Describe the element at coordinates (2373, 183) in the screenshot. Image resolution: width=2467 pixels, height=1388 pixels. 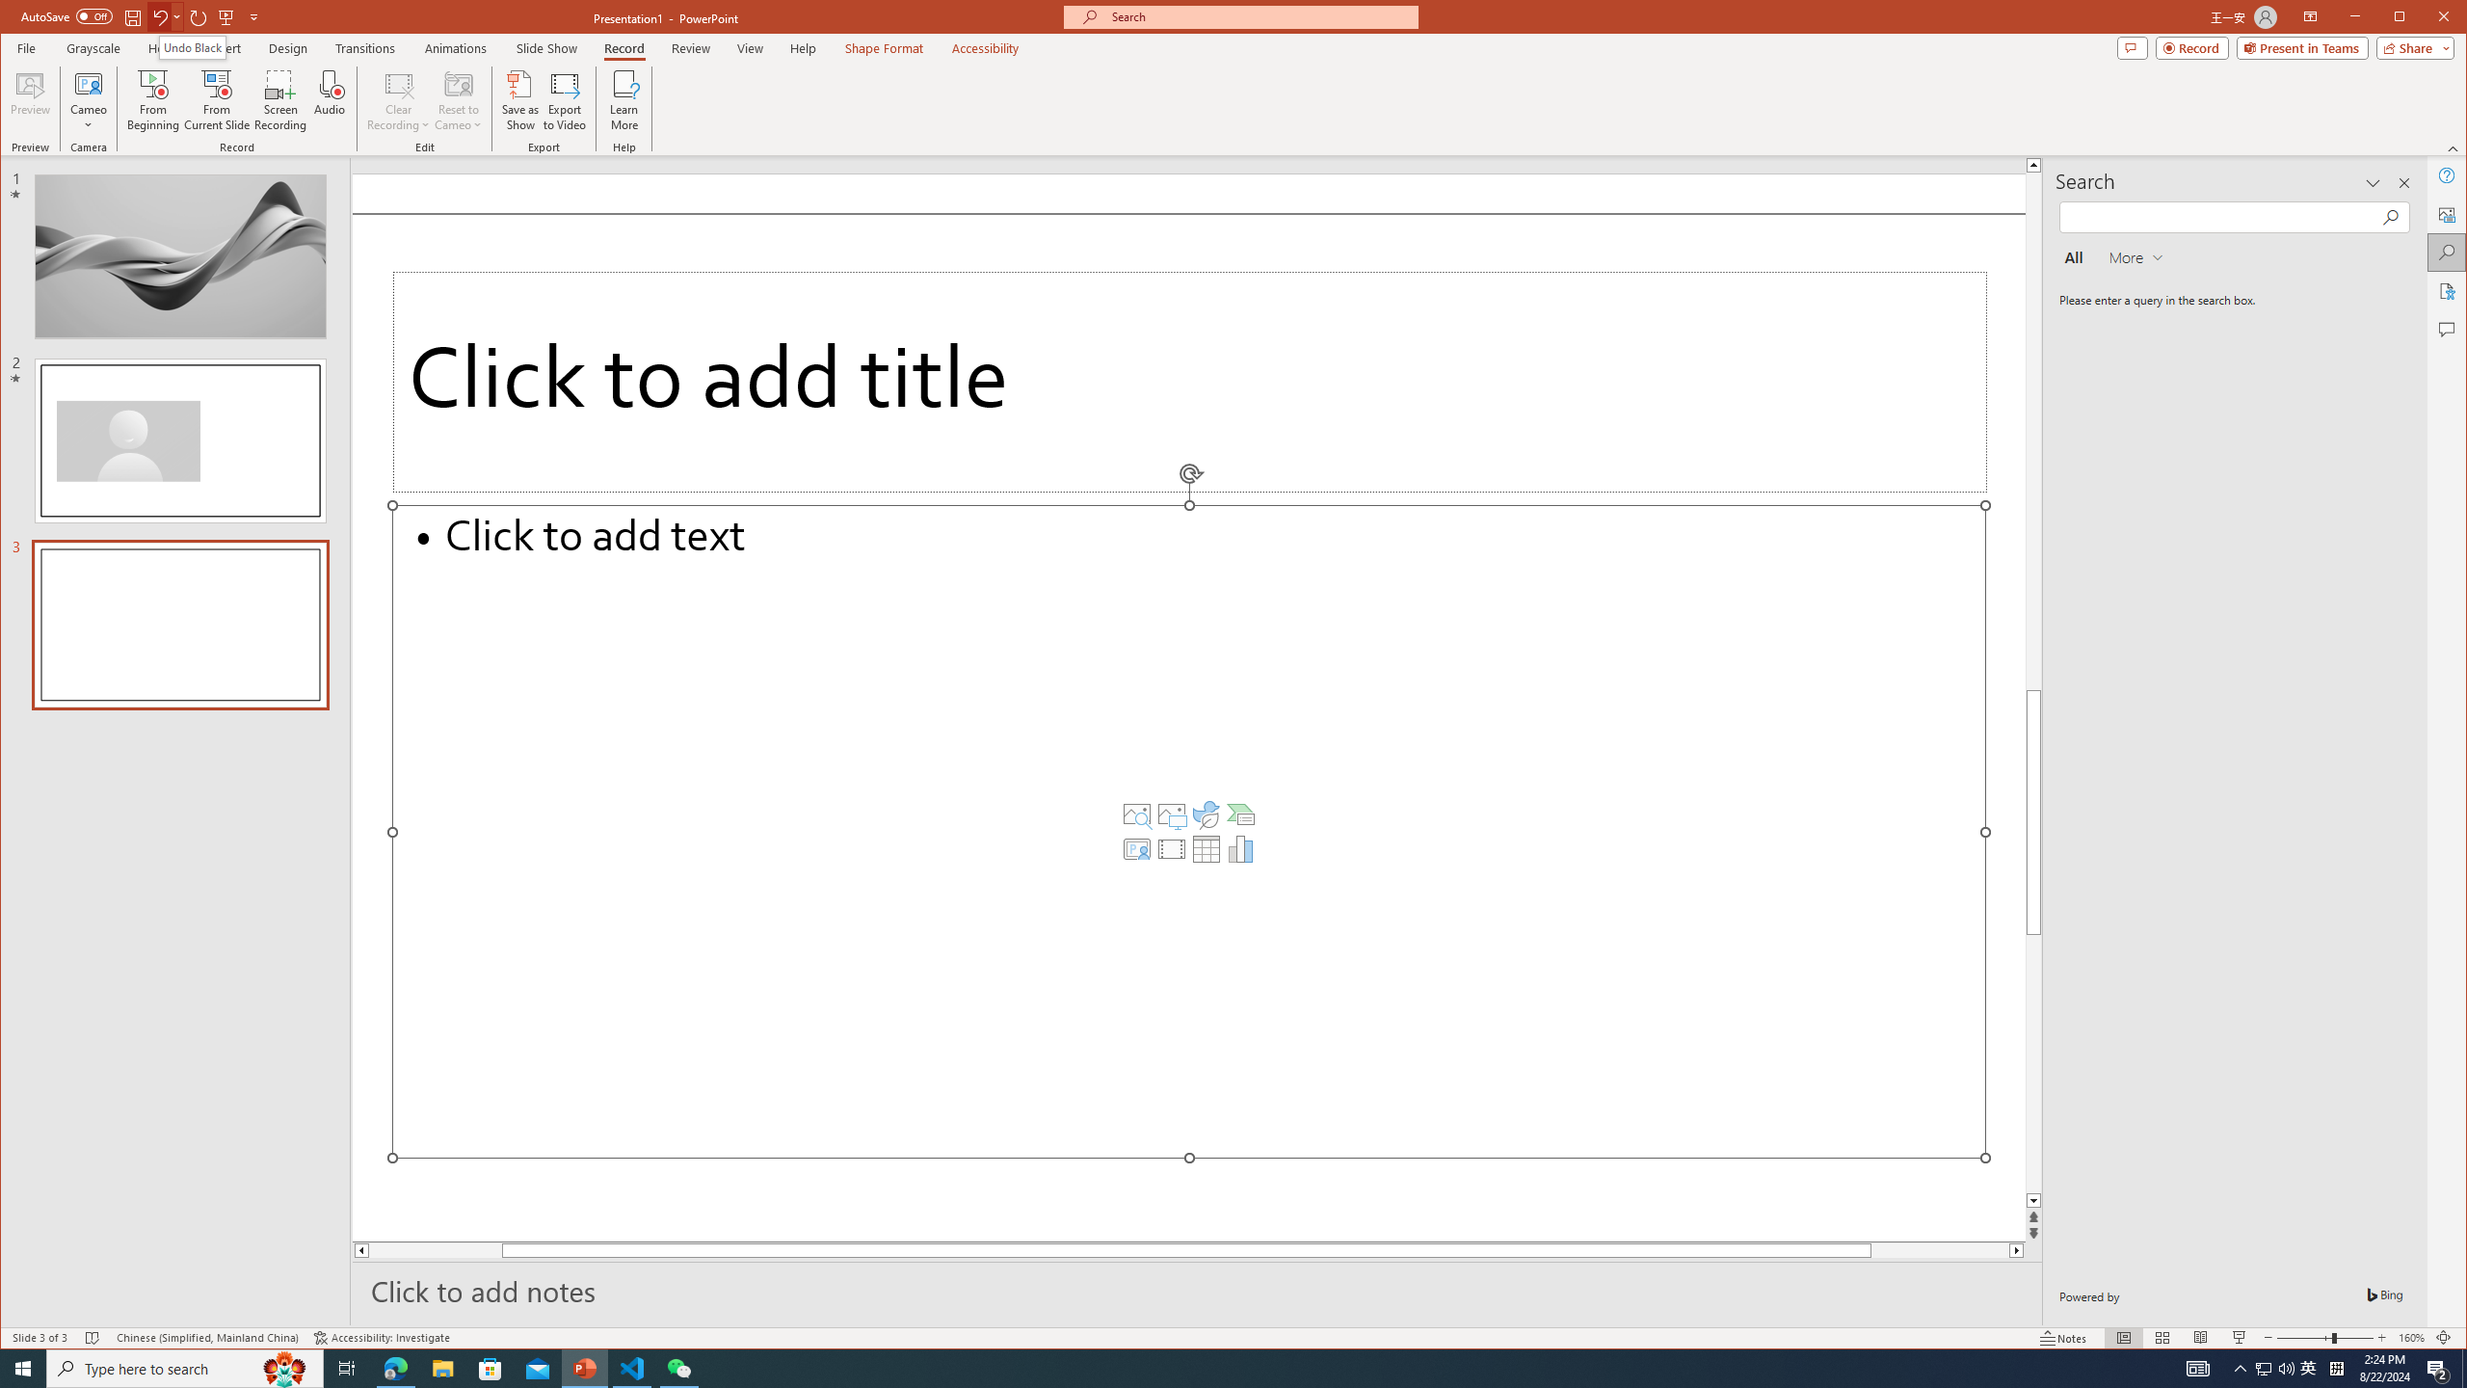
I see `Task Pane Options` at that location.